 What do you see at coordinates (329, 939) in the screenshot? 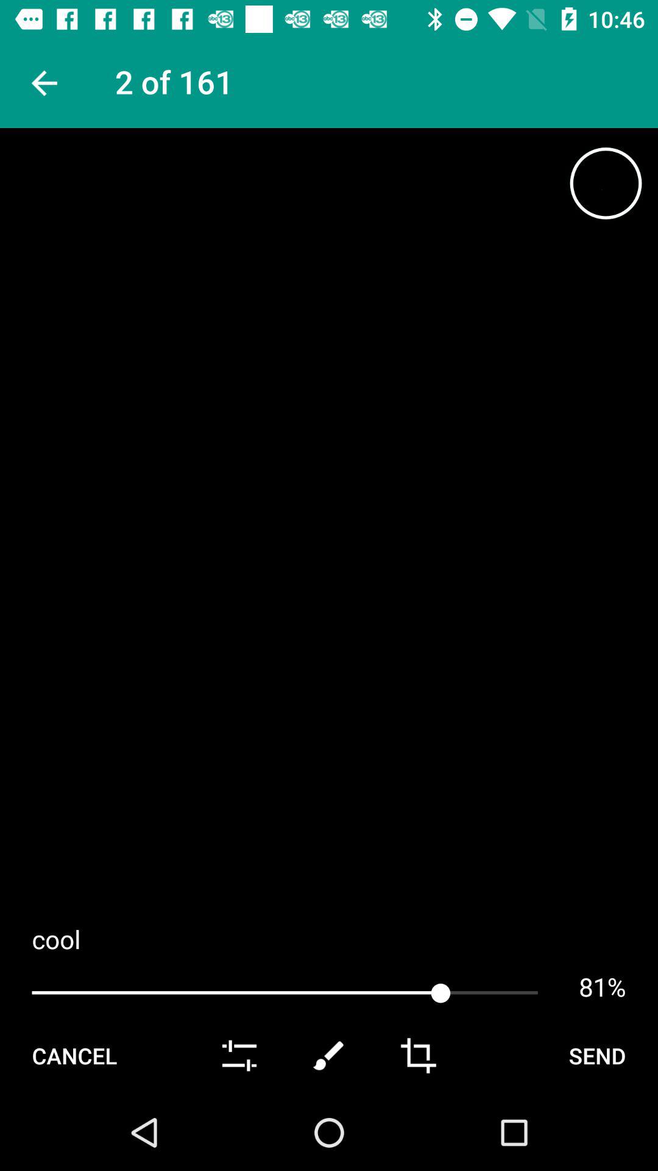
I see `flip to the cool item` at bounding box center [329, 939].